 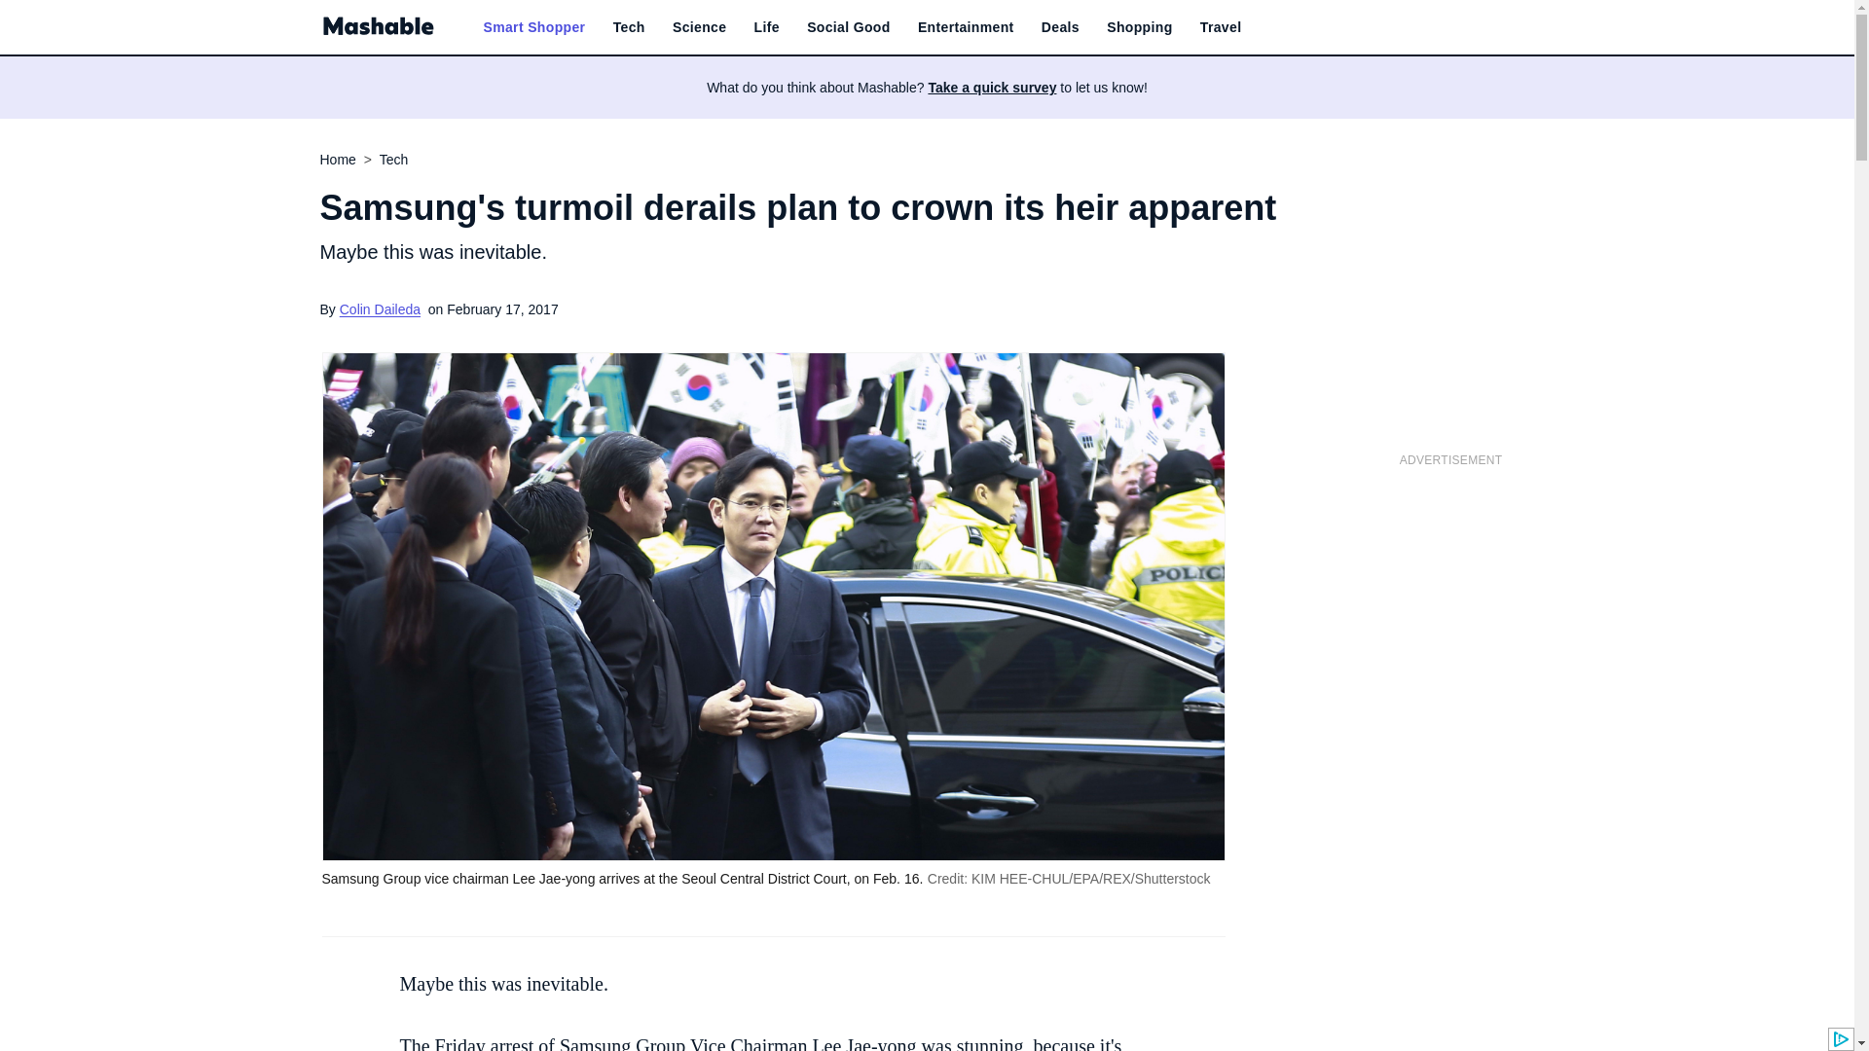 What do you see at coordinates (849, 27) in the screenshot?
I see `Social Good` at bounding box center [849, 27].